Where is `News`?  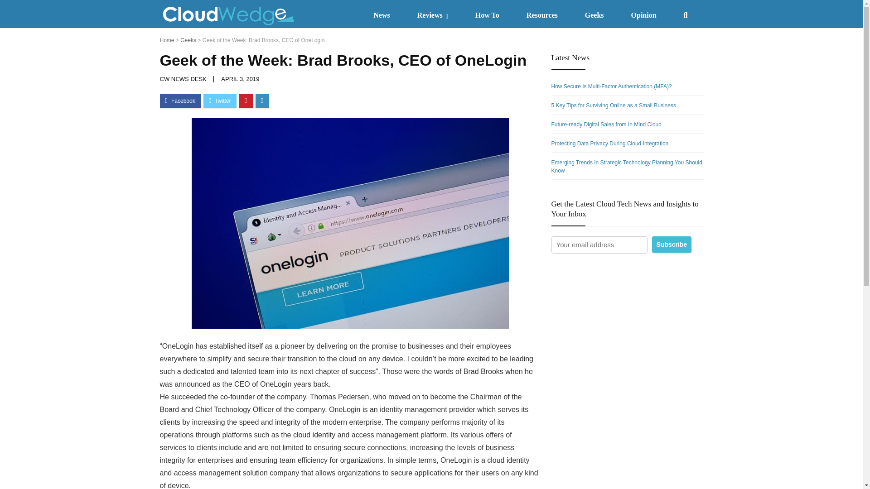 News is located at coordinates (382, 14).